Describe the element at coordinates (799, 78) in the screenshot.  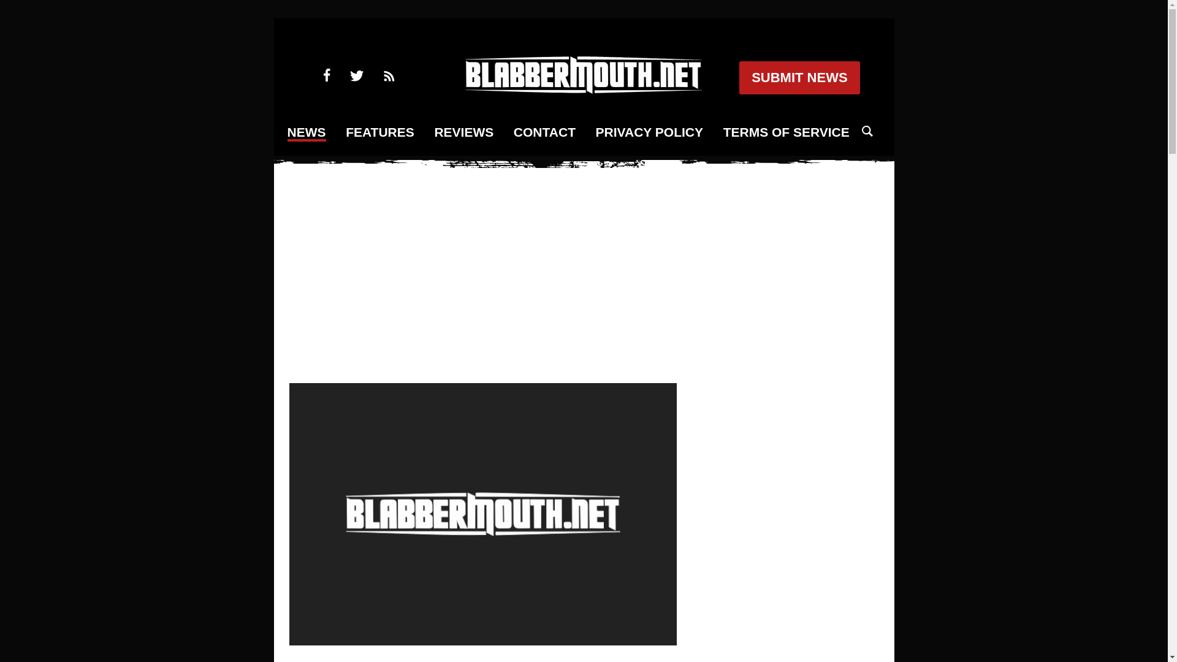
I see `SUBMIT NEWS` at that location.